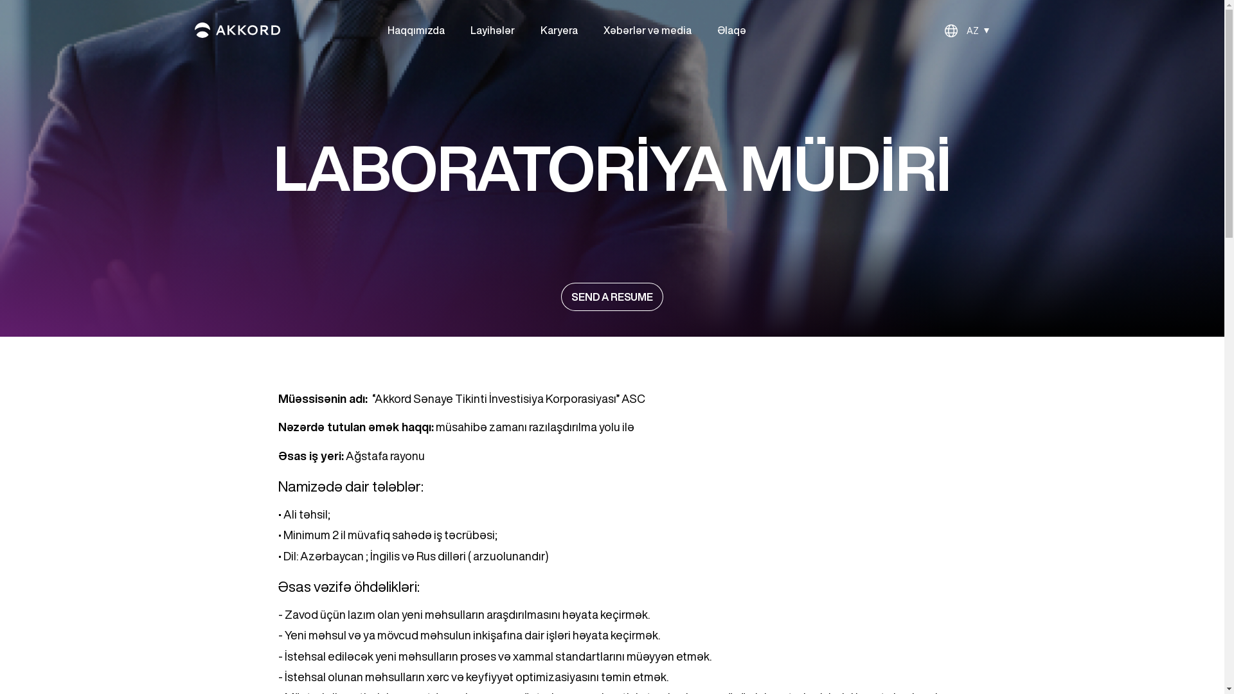 The height and width of the screenshot is (694, 1234). I want to click on Karyera, so click(559, 30).